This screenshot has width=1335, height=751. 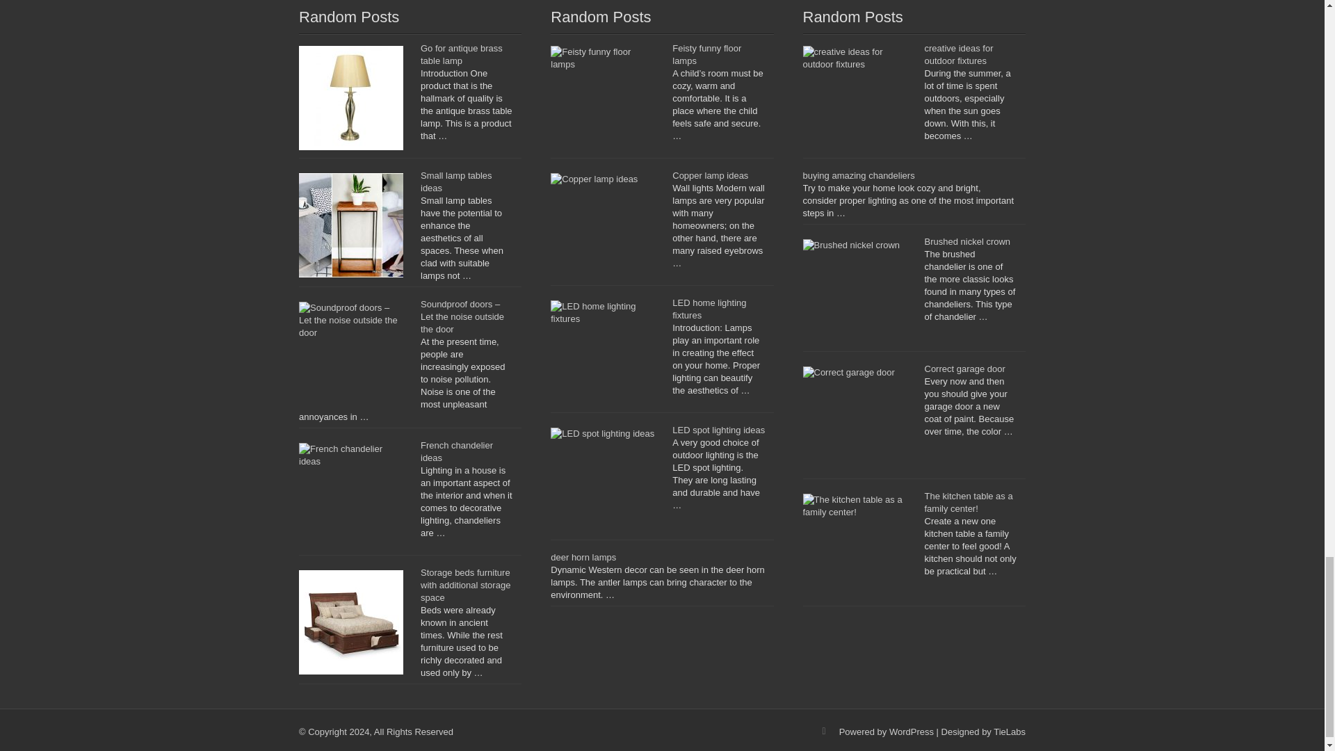 What do you see at coordinates (583, 556) in the screenshot?
I see `deer horn lamps` at bounding box center [583, 556].